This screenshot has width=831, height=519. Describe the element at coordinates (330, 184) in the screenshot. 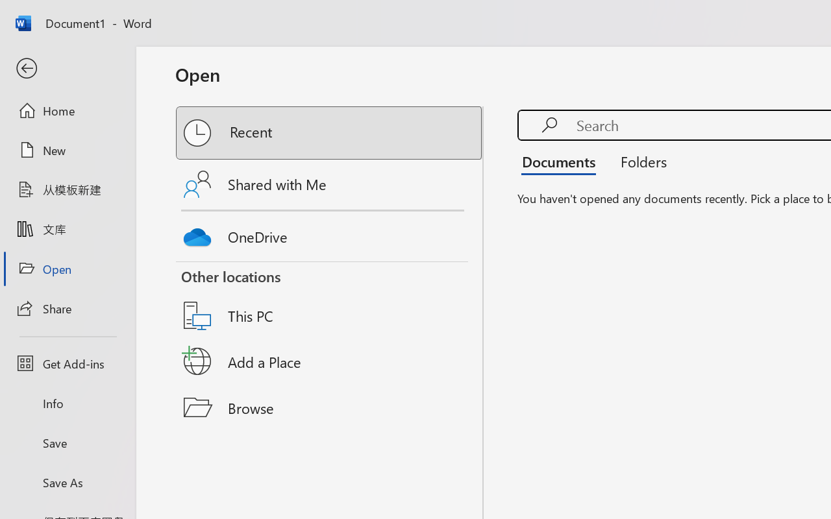

I see `Shared with Me` at that location.